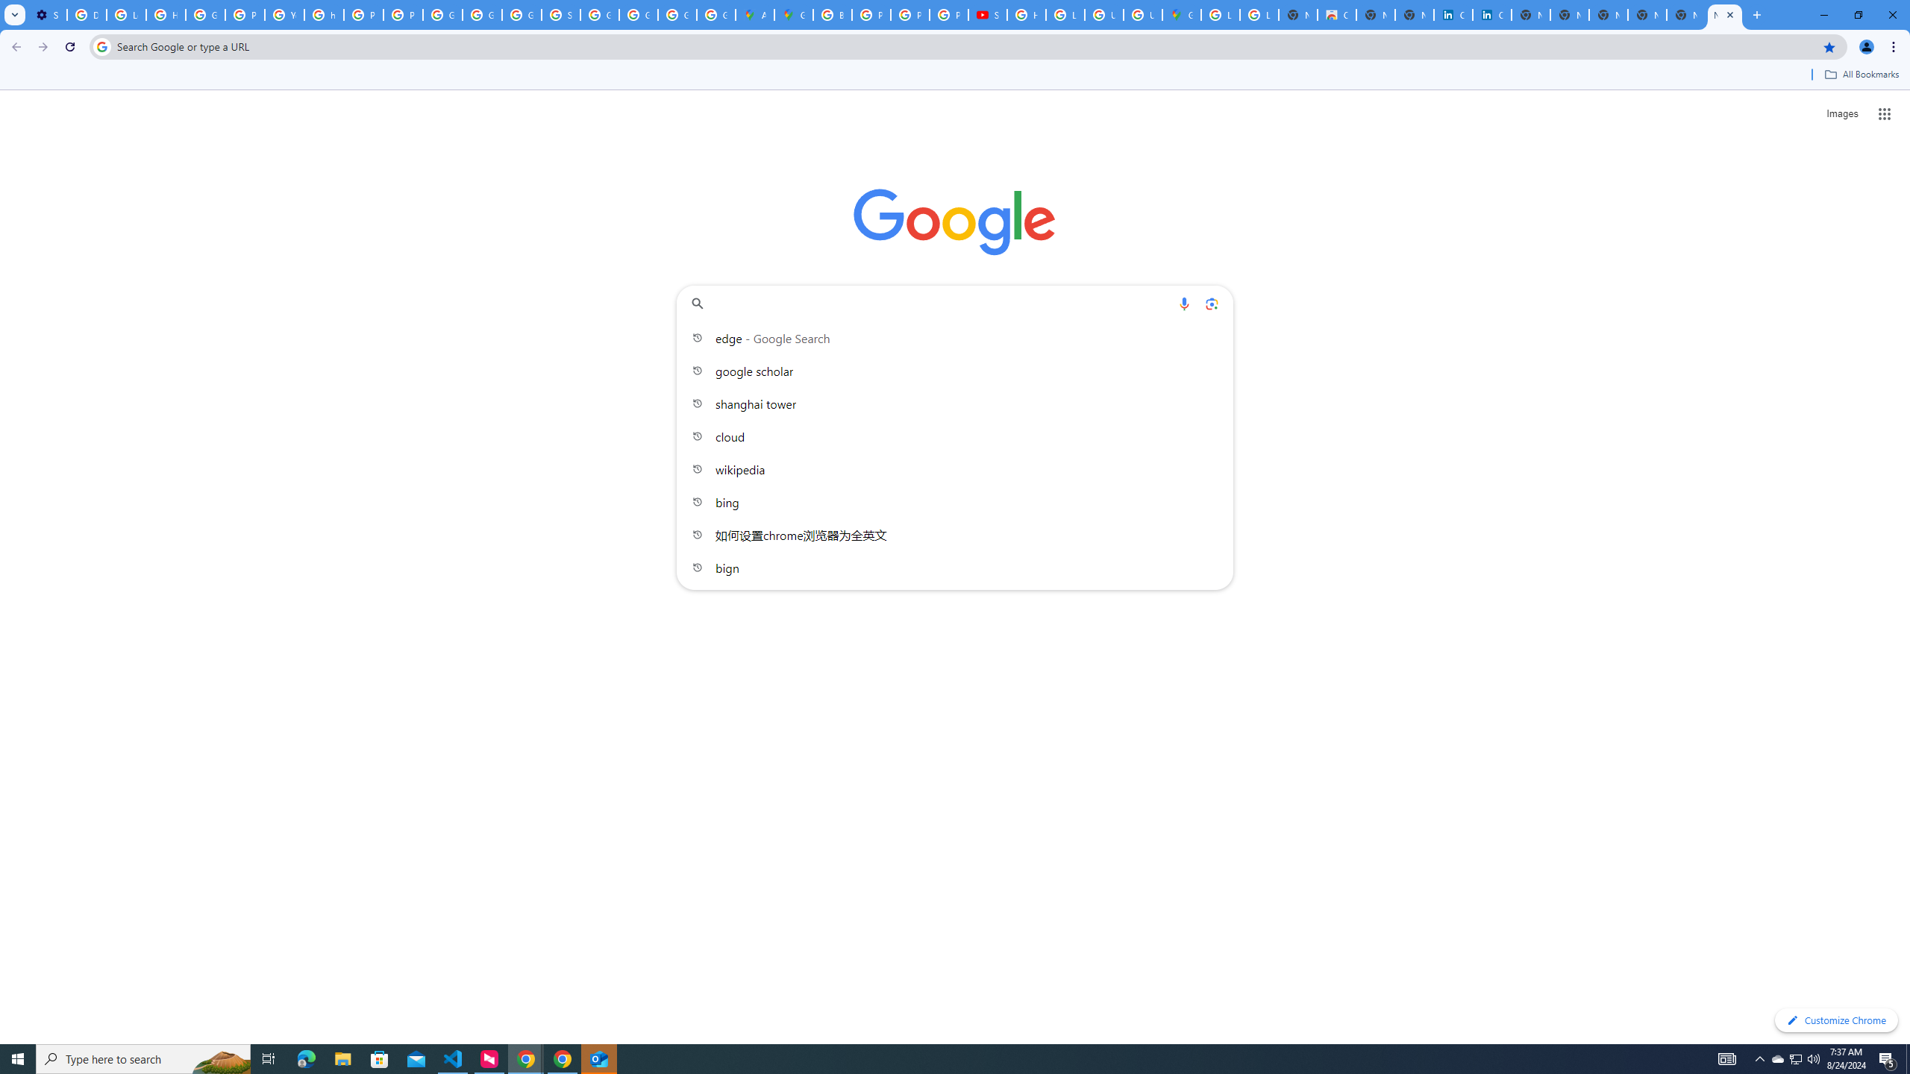  I want to click on Search icon, so click(101, 46).